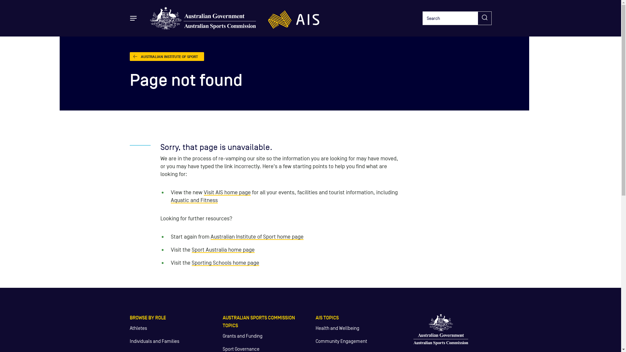 This screenshot has height=352, width=626. I want to click on Grants and Funding, so click(242, 336).